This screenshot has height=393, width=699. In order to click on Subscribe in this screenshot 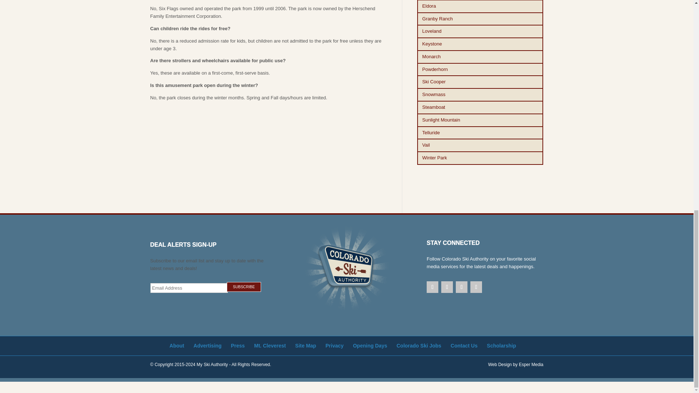, I will do `click(244, 287)`.